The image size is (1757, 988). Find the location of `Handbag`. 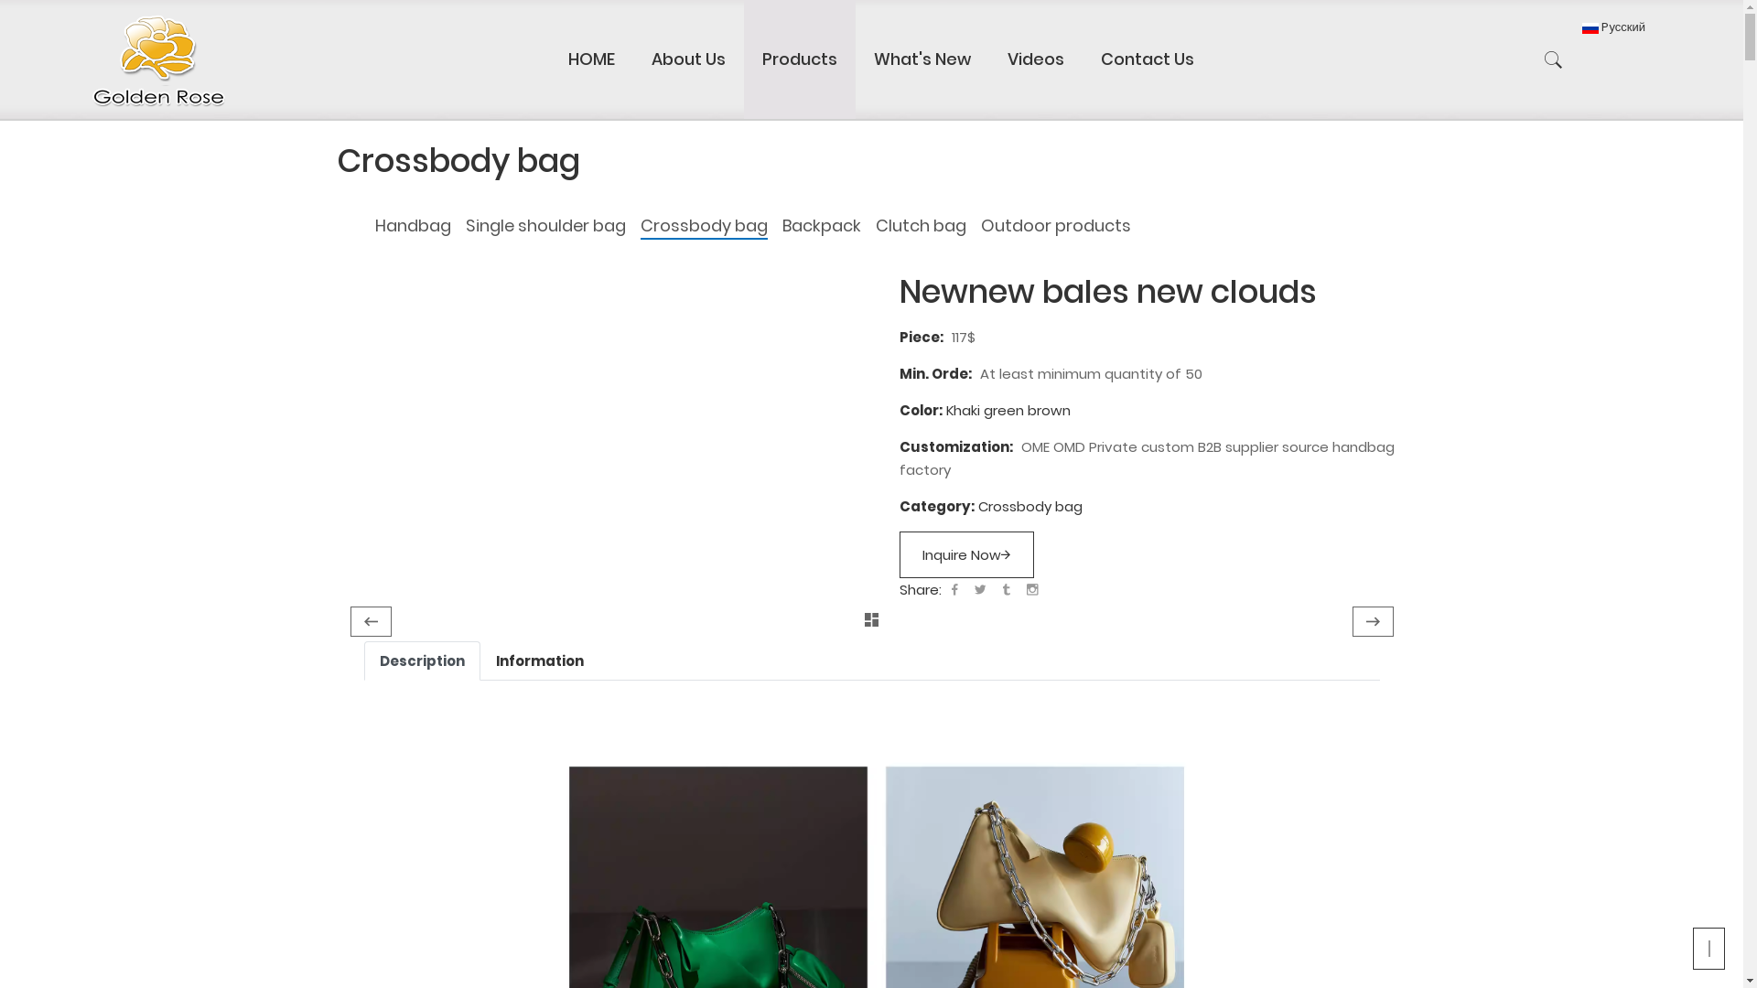

Handbag is located at coordinates (414, 226).